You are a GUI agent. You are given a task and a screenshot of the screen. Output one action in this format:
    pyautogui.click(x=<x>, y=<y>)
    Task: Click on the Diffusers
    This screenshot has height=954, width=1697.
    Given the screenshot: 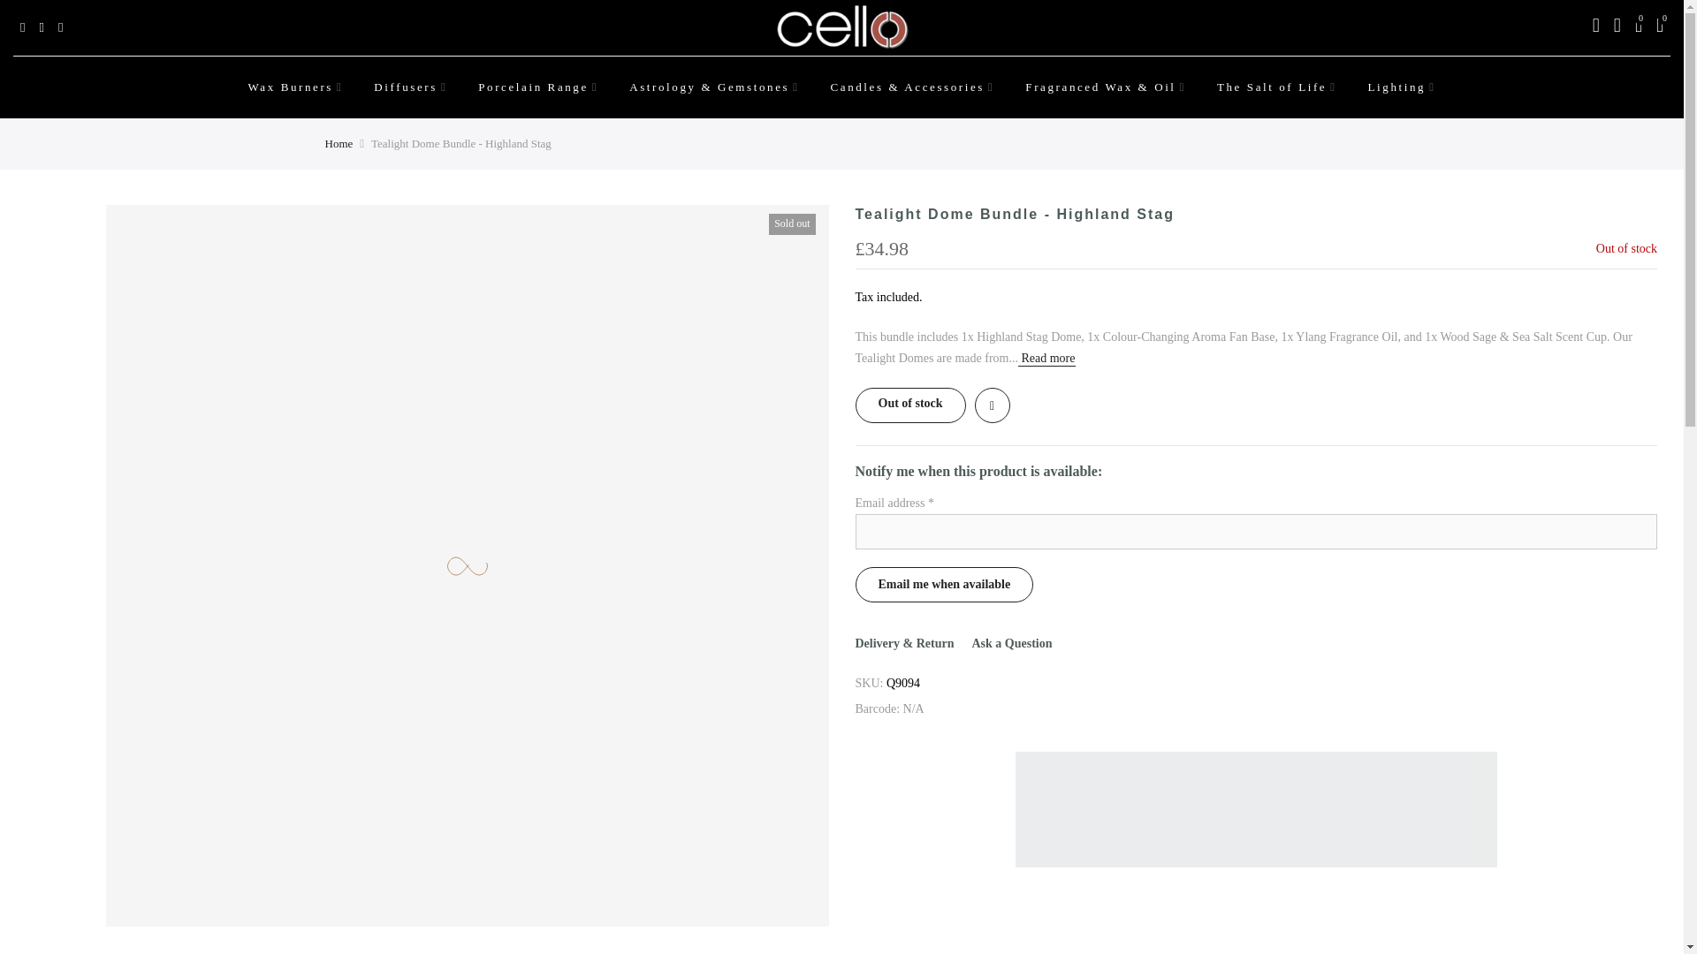 What is the action you would take?
    pyautogui.click(x=410, y=87)
    